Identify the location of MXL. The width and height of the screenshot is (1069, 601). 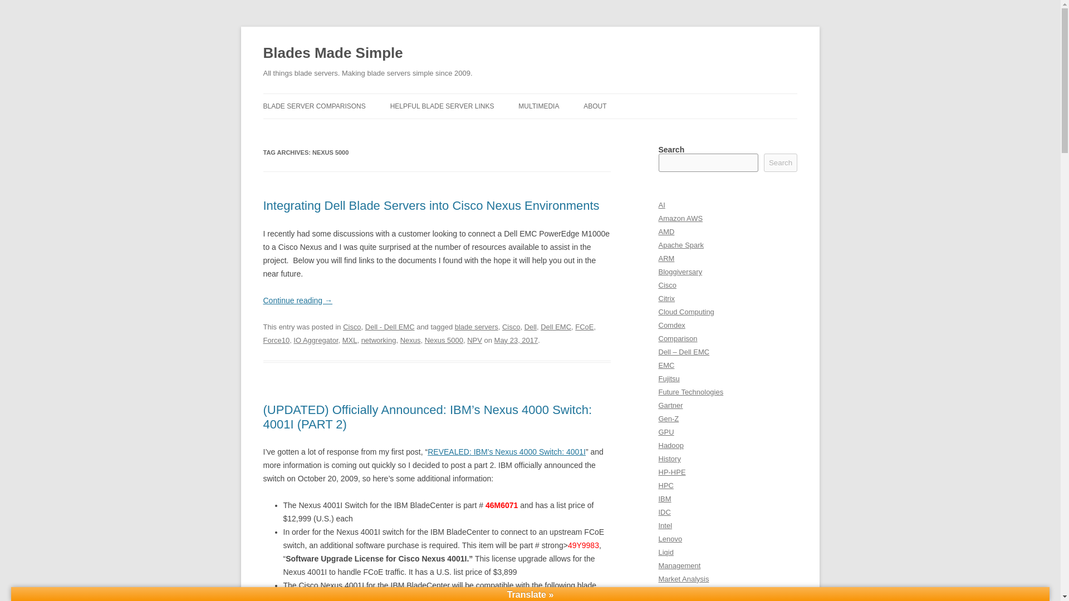
(350, 339).